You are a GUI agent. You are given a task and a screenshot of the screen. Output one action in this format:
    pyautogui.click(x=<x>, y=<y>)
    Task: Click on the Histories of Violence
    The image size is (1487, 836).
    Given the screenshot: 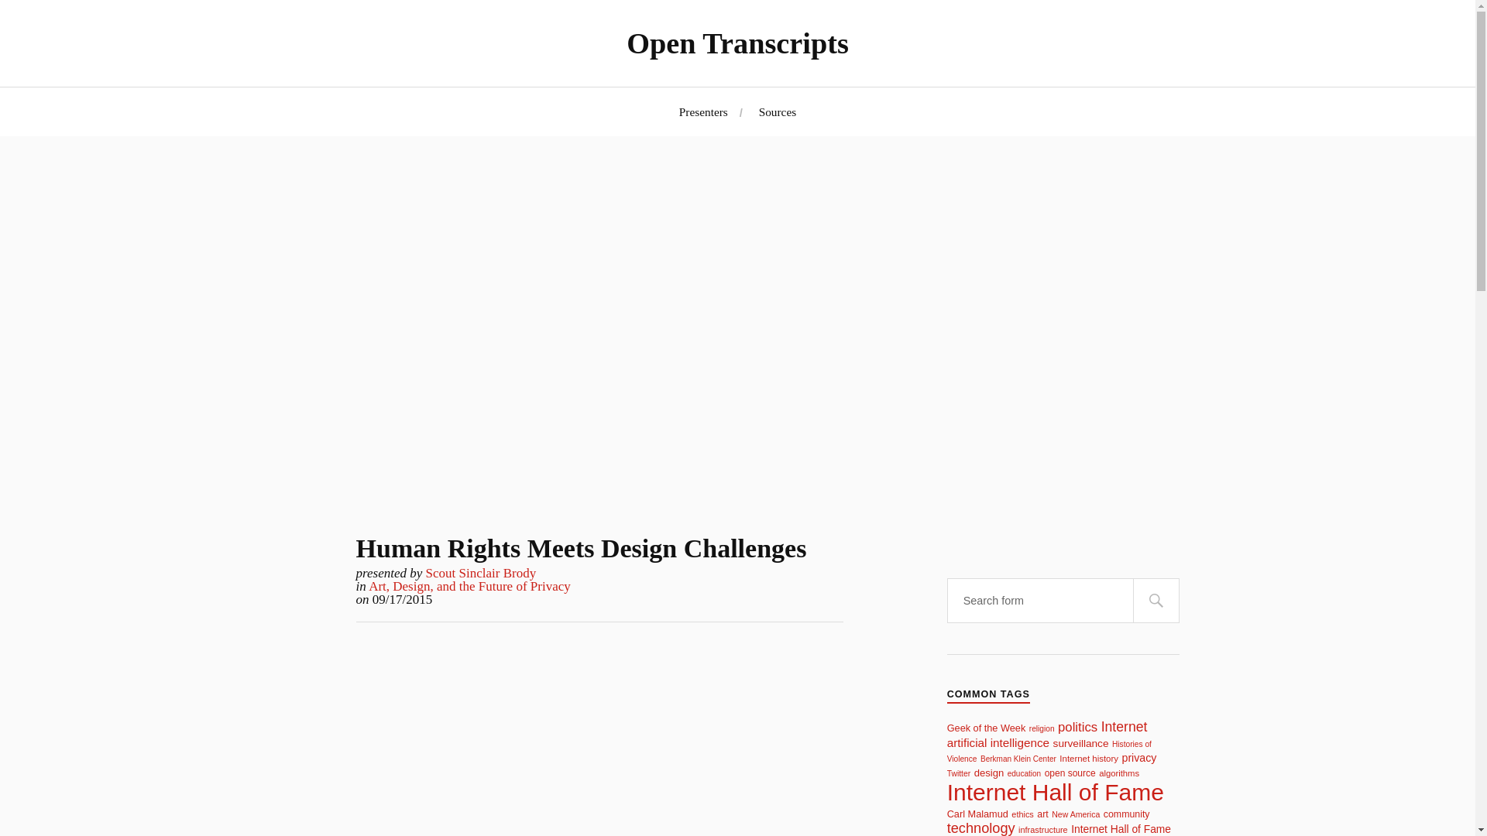 What is the action you would take?
    pyautogui.click(x=1049, y=751)
    